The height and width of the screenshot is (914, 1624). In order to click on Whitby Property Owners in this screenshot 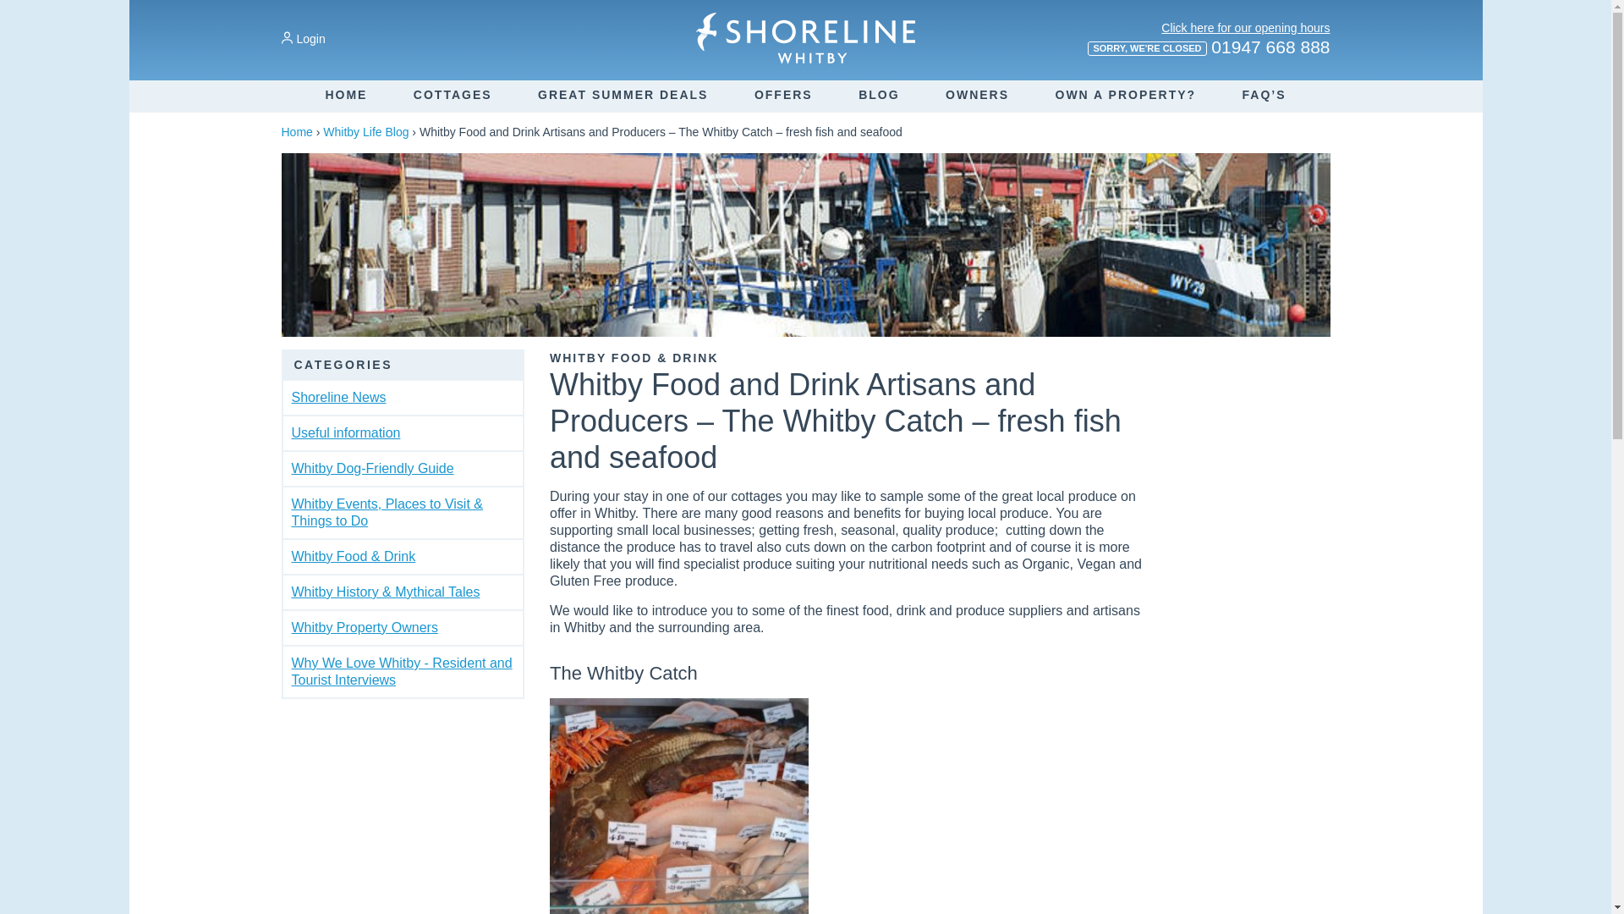, I will do `click(364, 627)`.